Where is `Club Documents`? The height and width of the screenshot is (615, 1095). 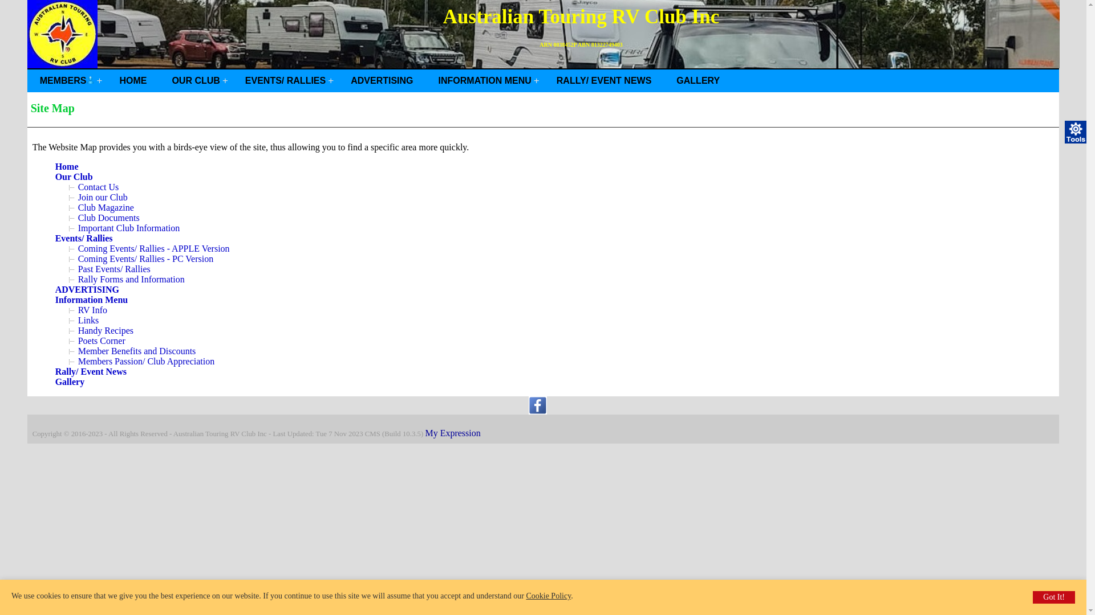 Club Documents is located at coordinates (108, 218).